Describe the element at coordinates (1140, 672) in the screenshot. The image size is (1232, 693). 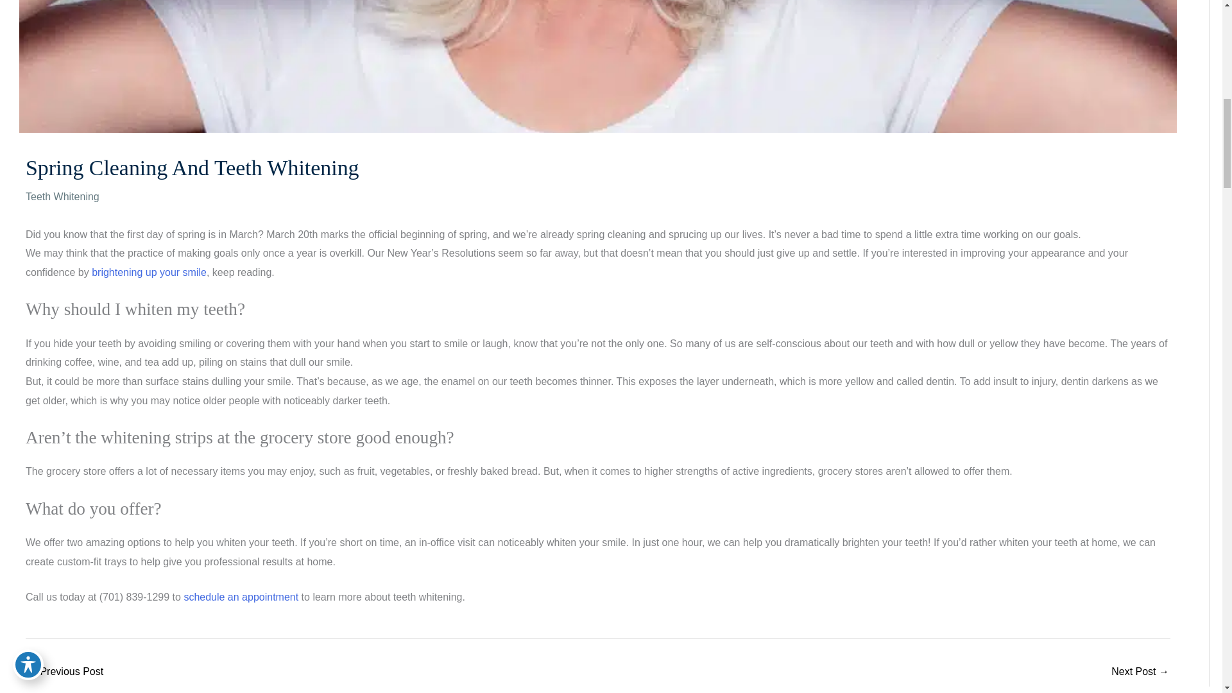
I see `Checking for Oral Cancer` at that location.